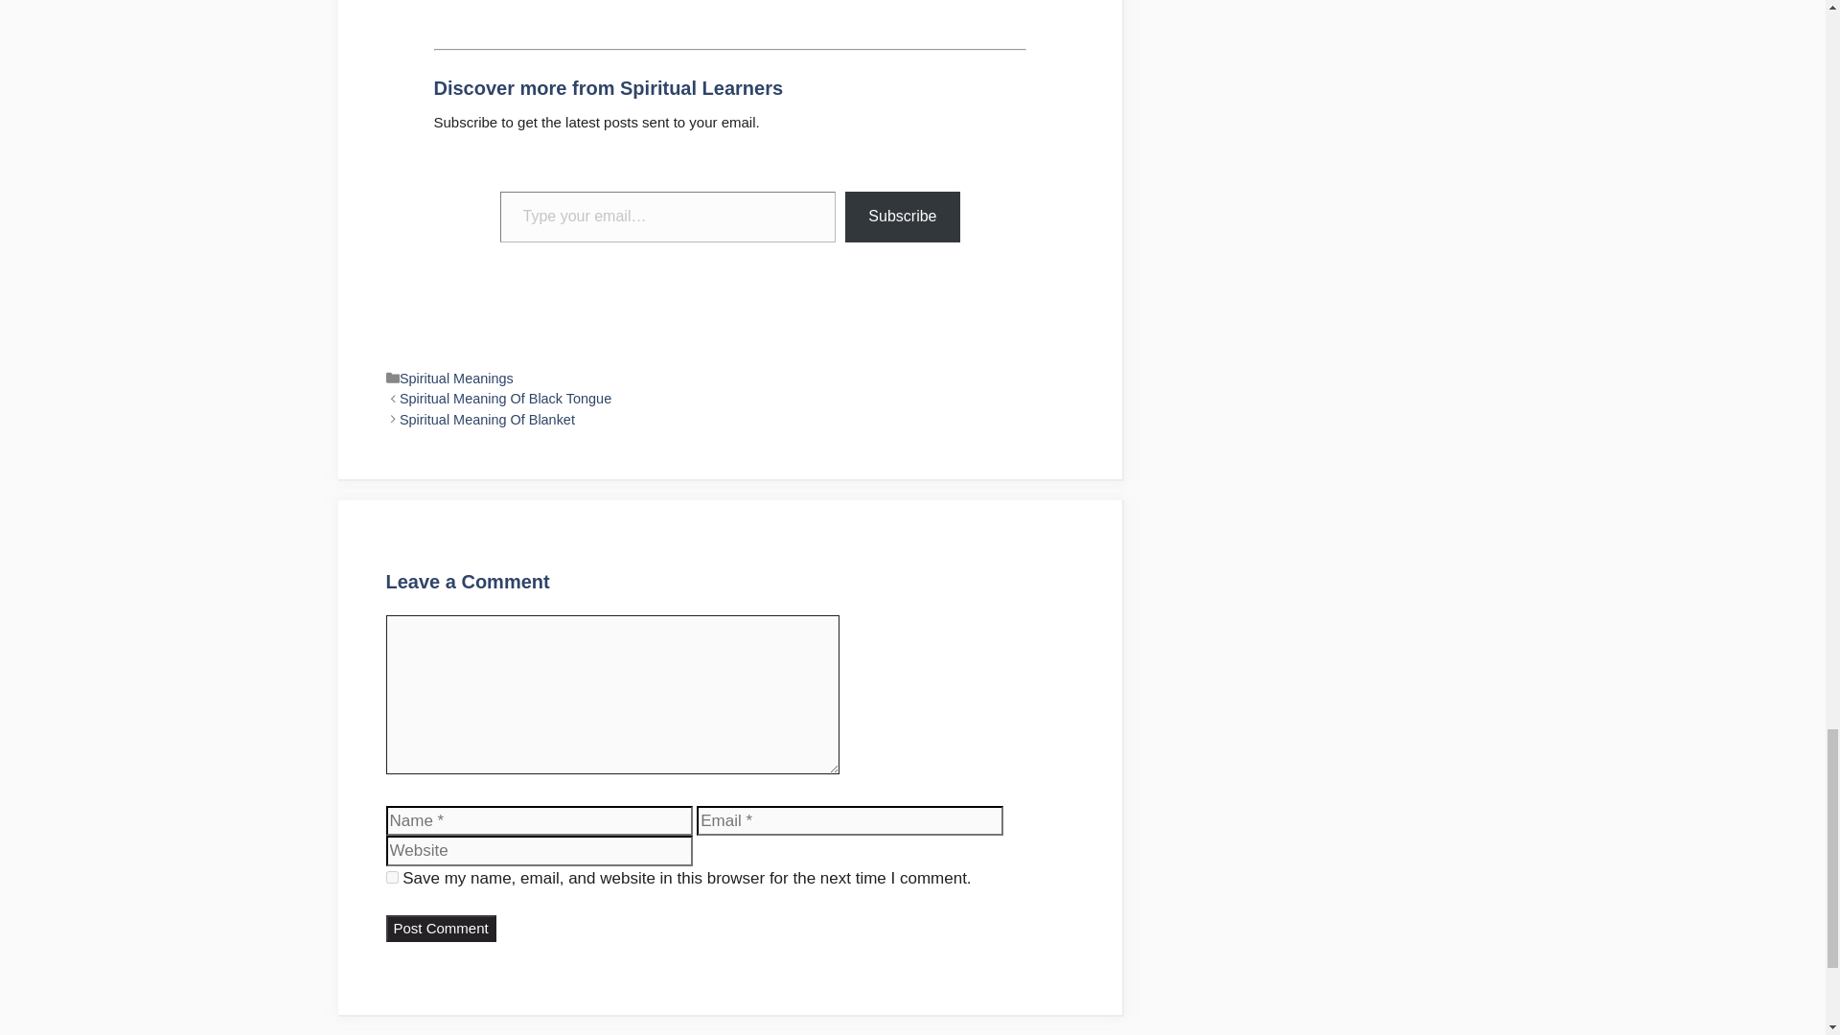 The width and height of the screenshot is (1840, 1035). I want to click on Subscribe, so click(901, 217).